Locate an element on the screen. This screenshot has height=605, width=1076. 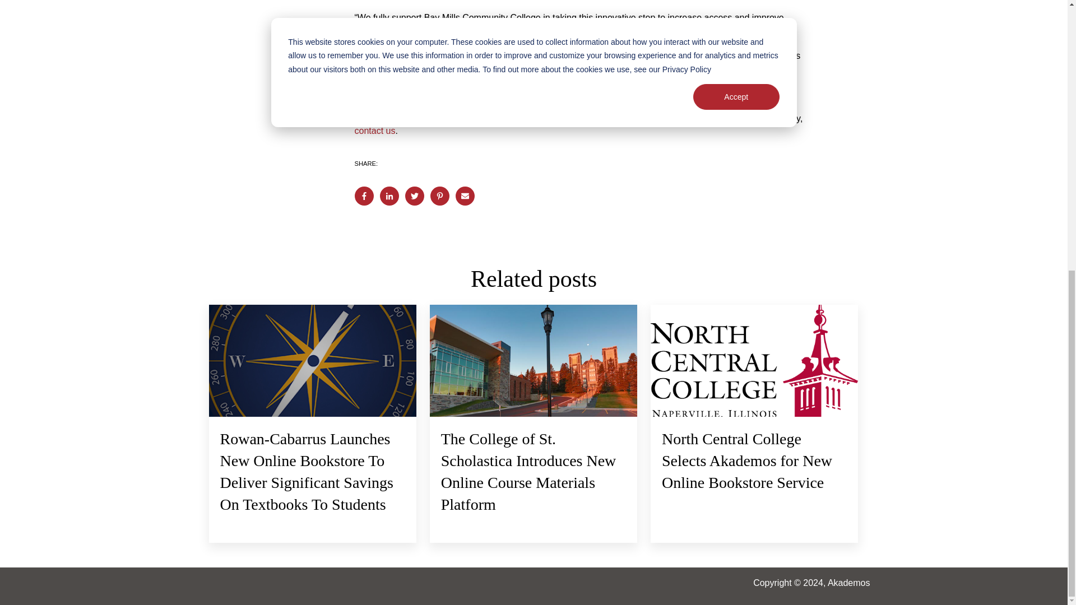
contact us is located at coordinates (374, 130).